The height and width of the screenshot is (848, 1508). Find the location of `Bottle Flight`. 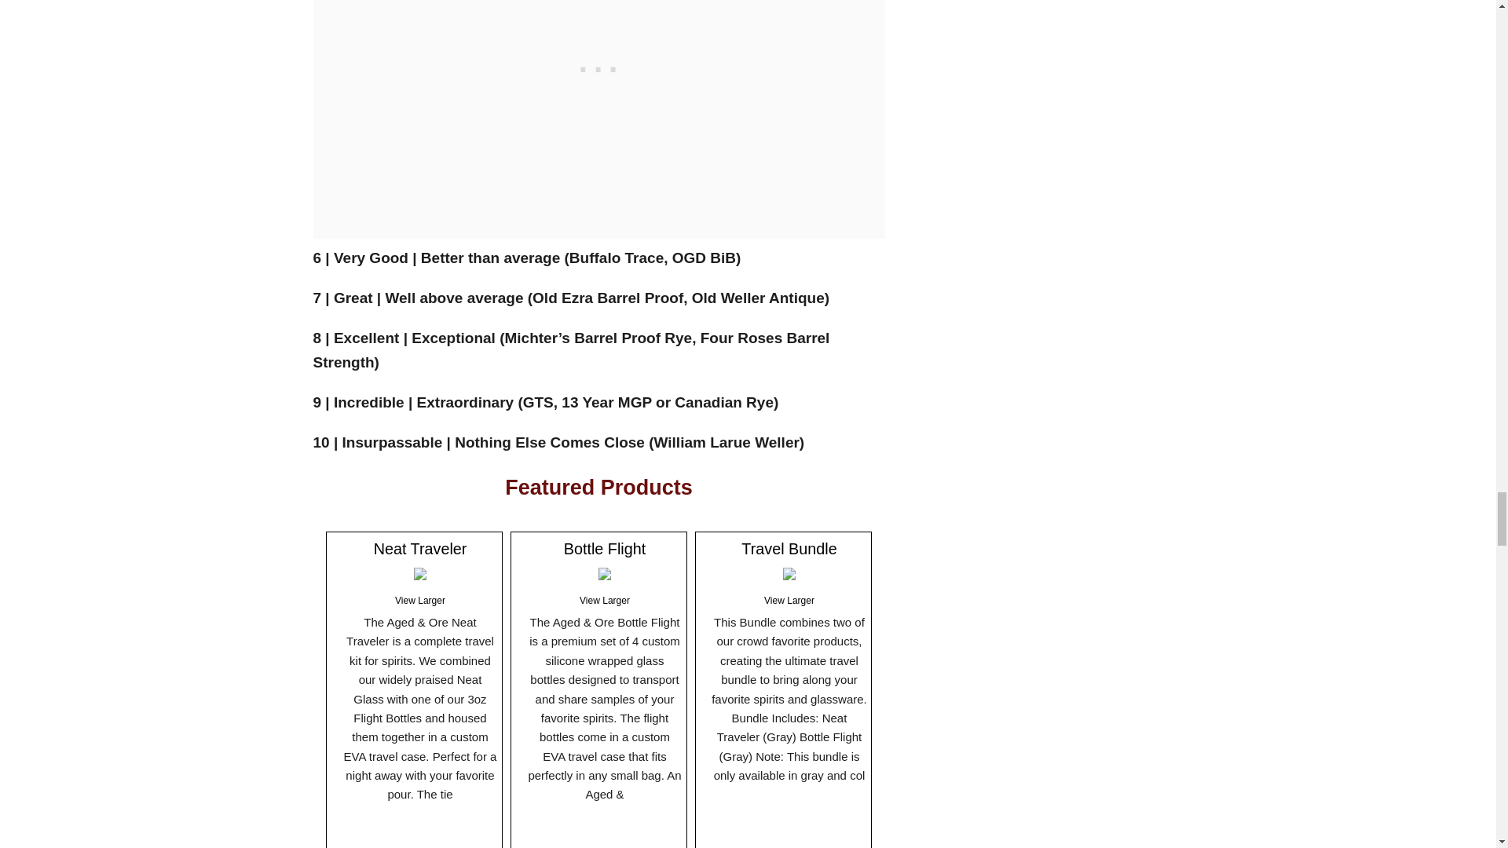

Bottle Flight is located at coordinates (605, 548).